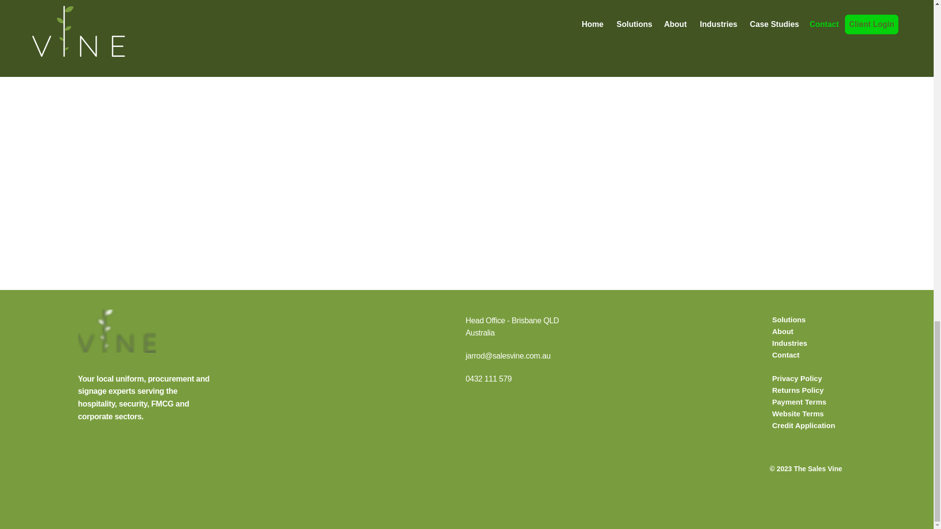 This screenshot has width=941, height=529. Describe the element at coordinates (798, 390) in the screenshot. I see `Returns Policy` at that location.